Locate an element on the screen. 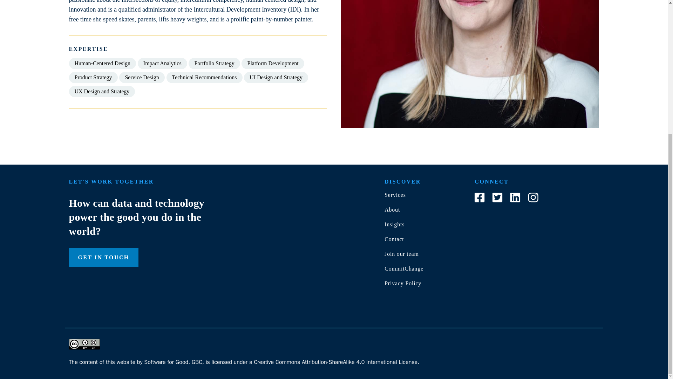  CommitChange is located at coordinates (404, 269).